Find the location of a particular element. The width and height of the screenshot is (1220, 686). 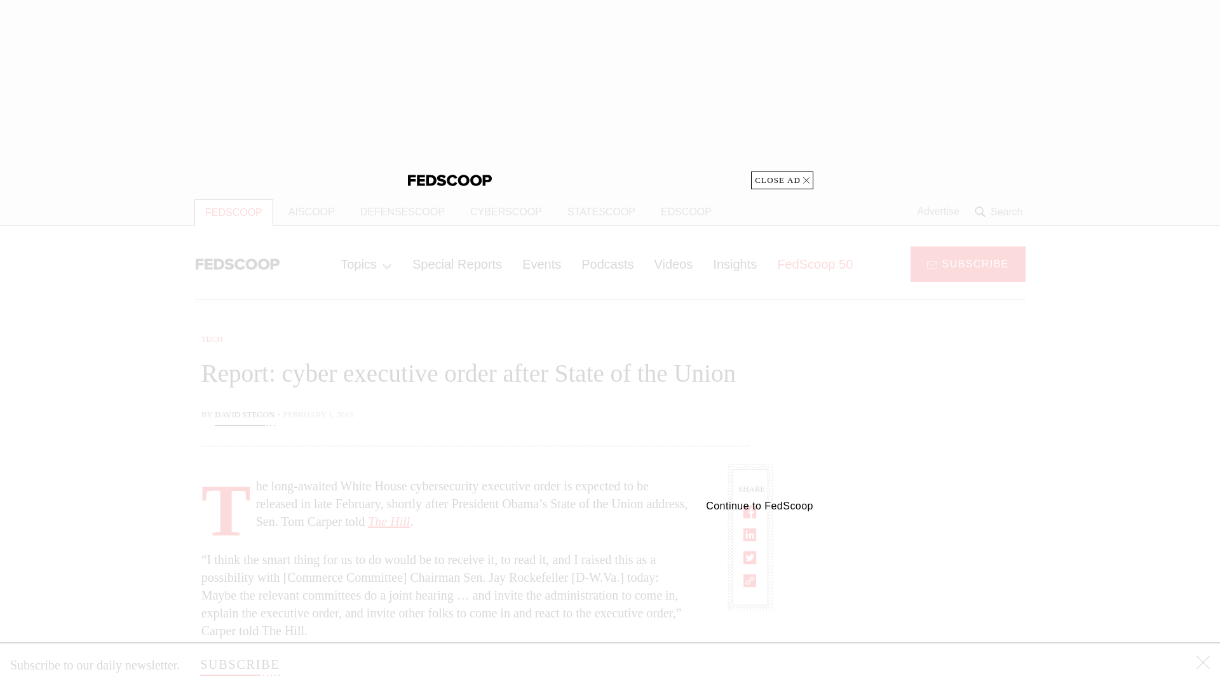

Videos is located at coordinates (674, 264).